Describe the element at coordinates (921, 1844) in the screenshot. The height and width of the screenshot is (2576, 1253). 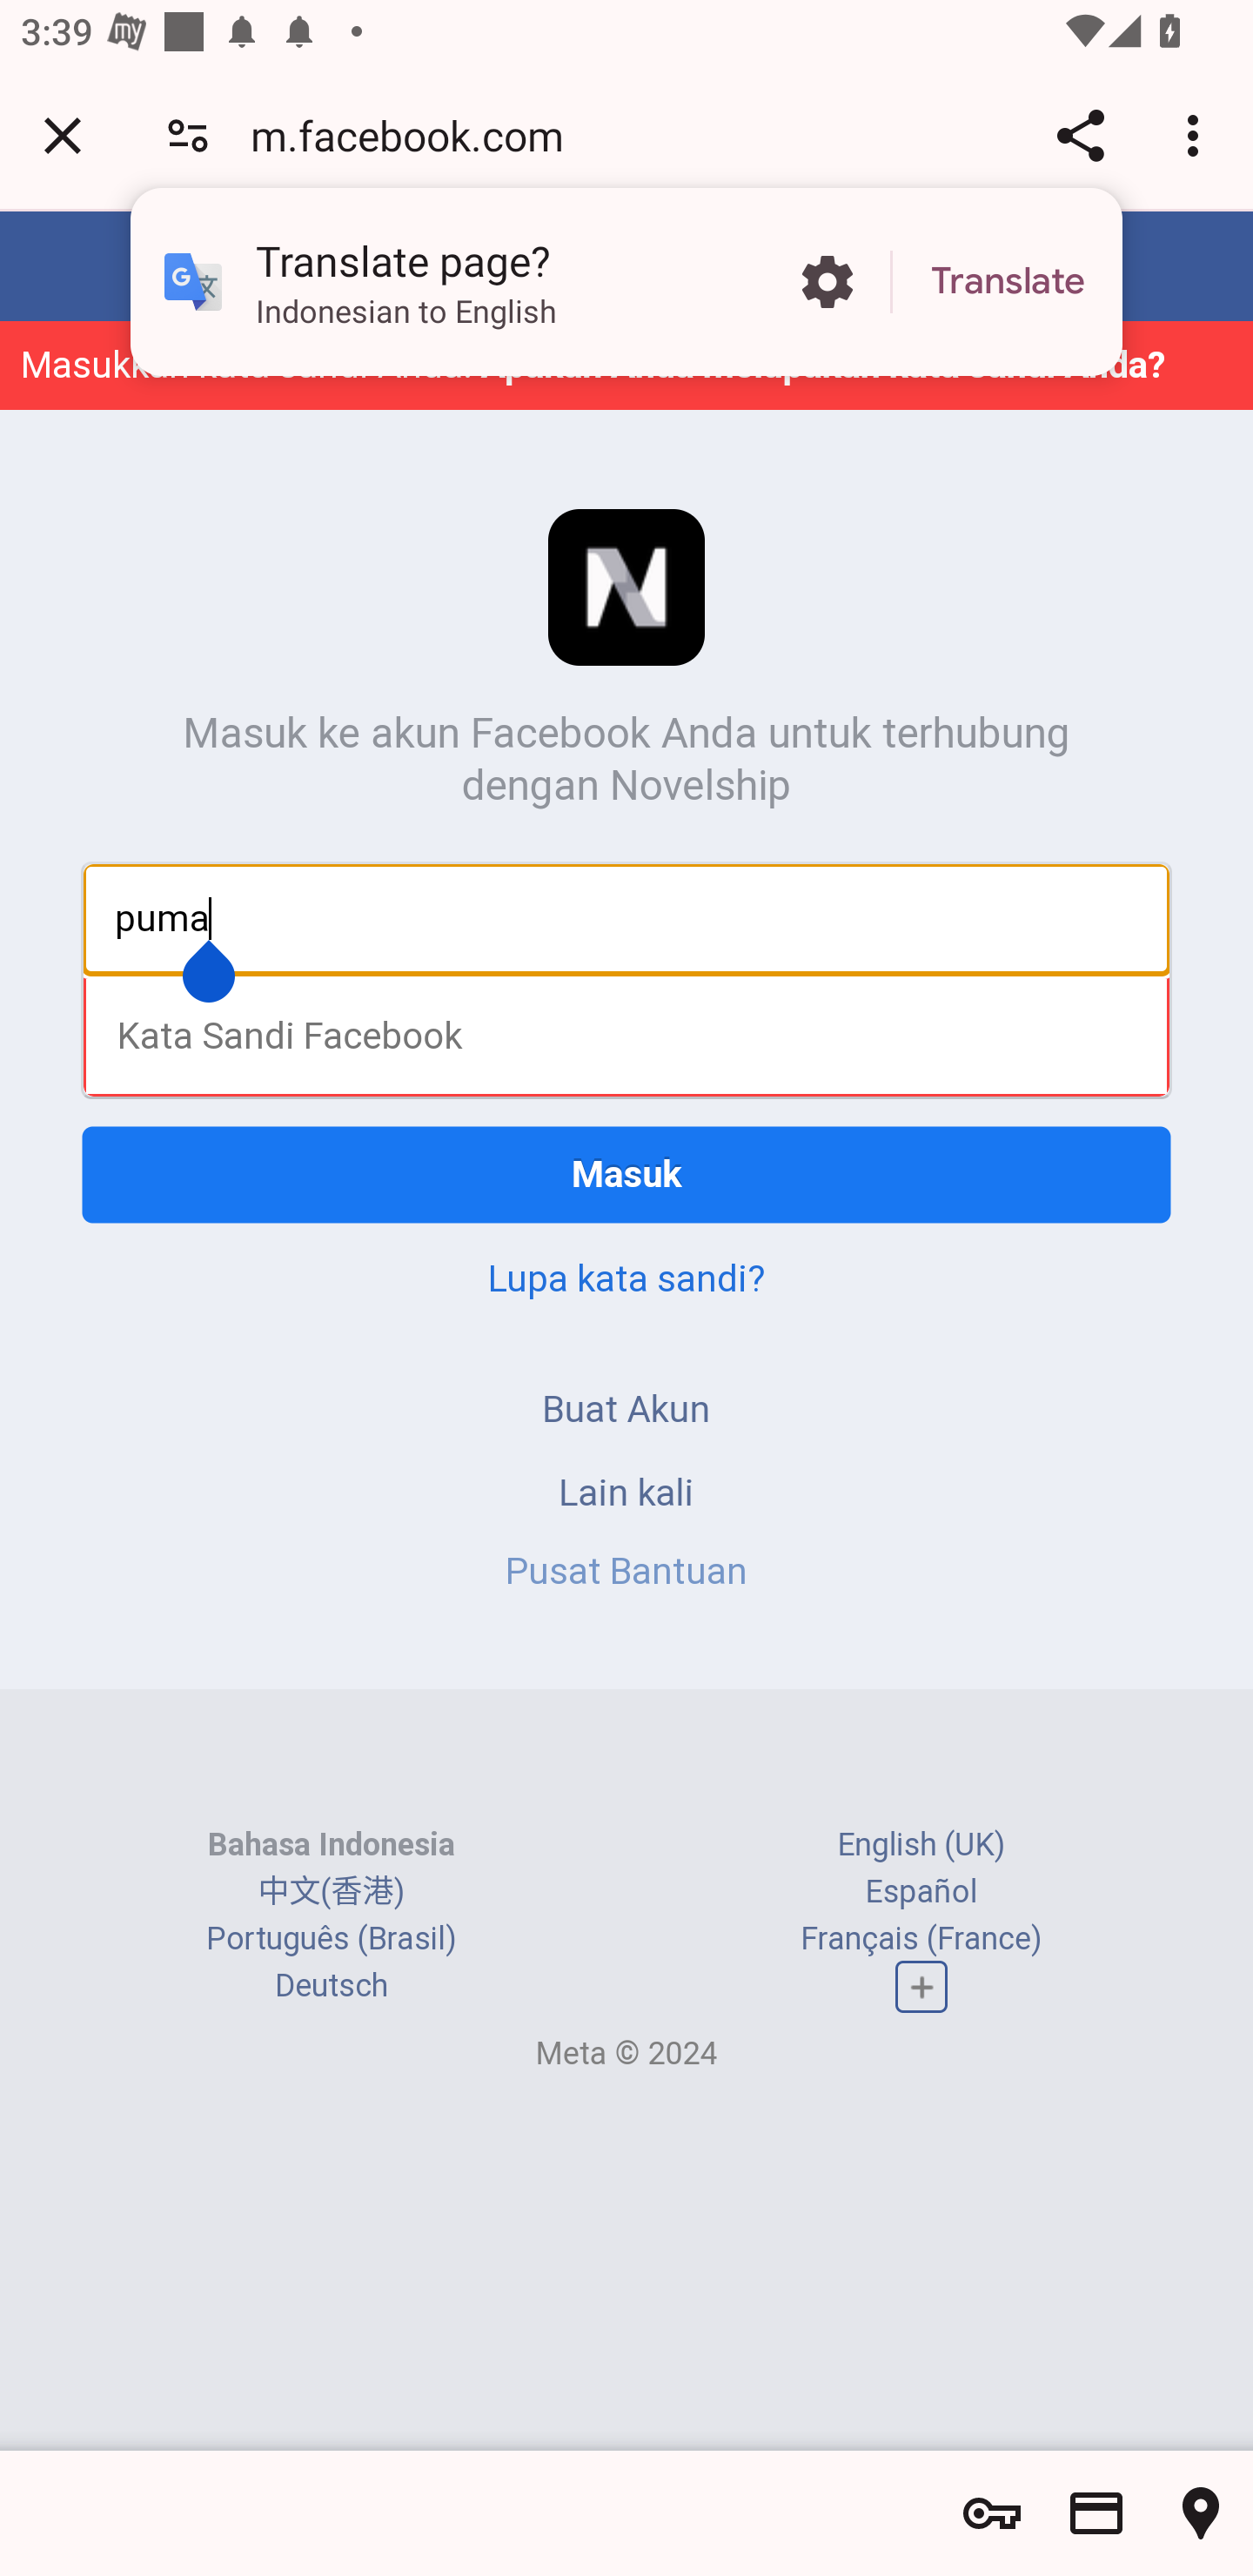
I see `English (UK)` at that location.